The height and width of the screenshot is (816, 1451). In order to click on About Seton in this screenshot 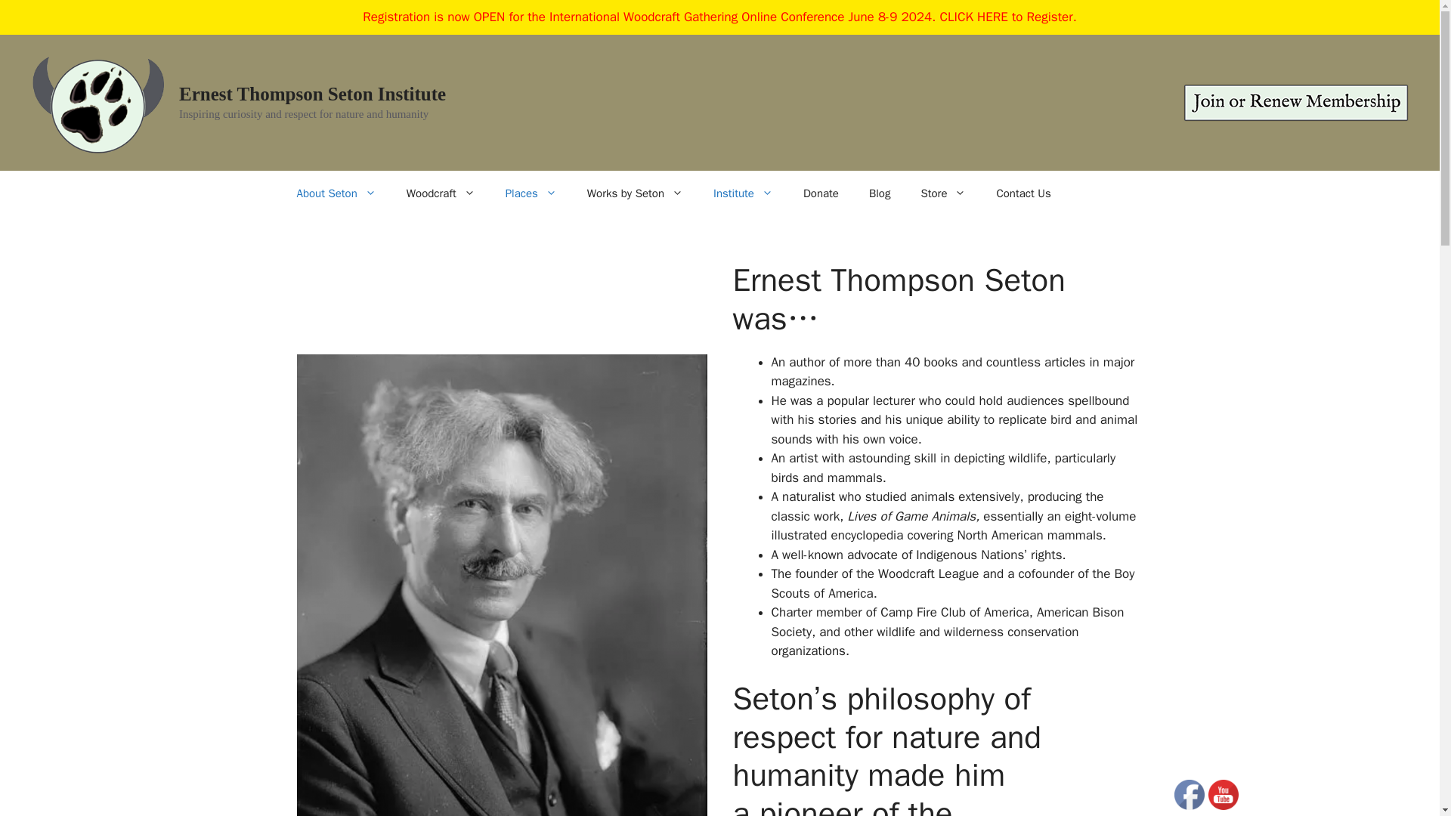, I will do `click(336, 193)`.